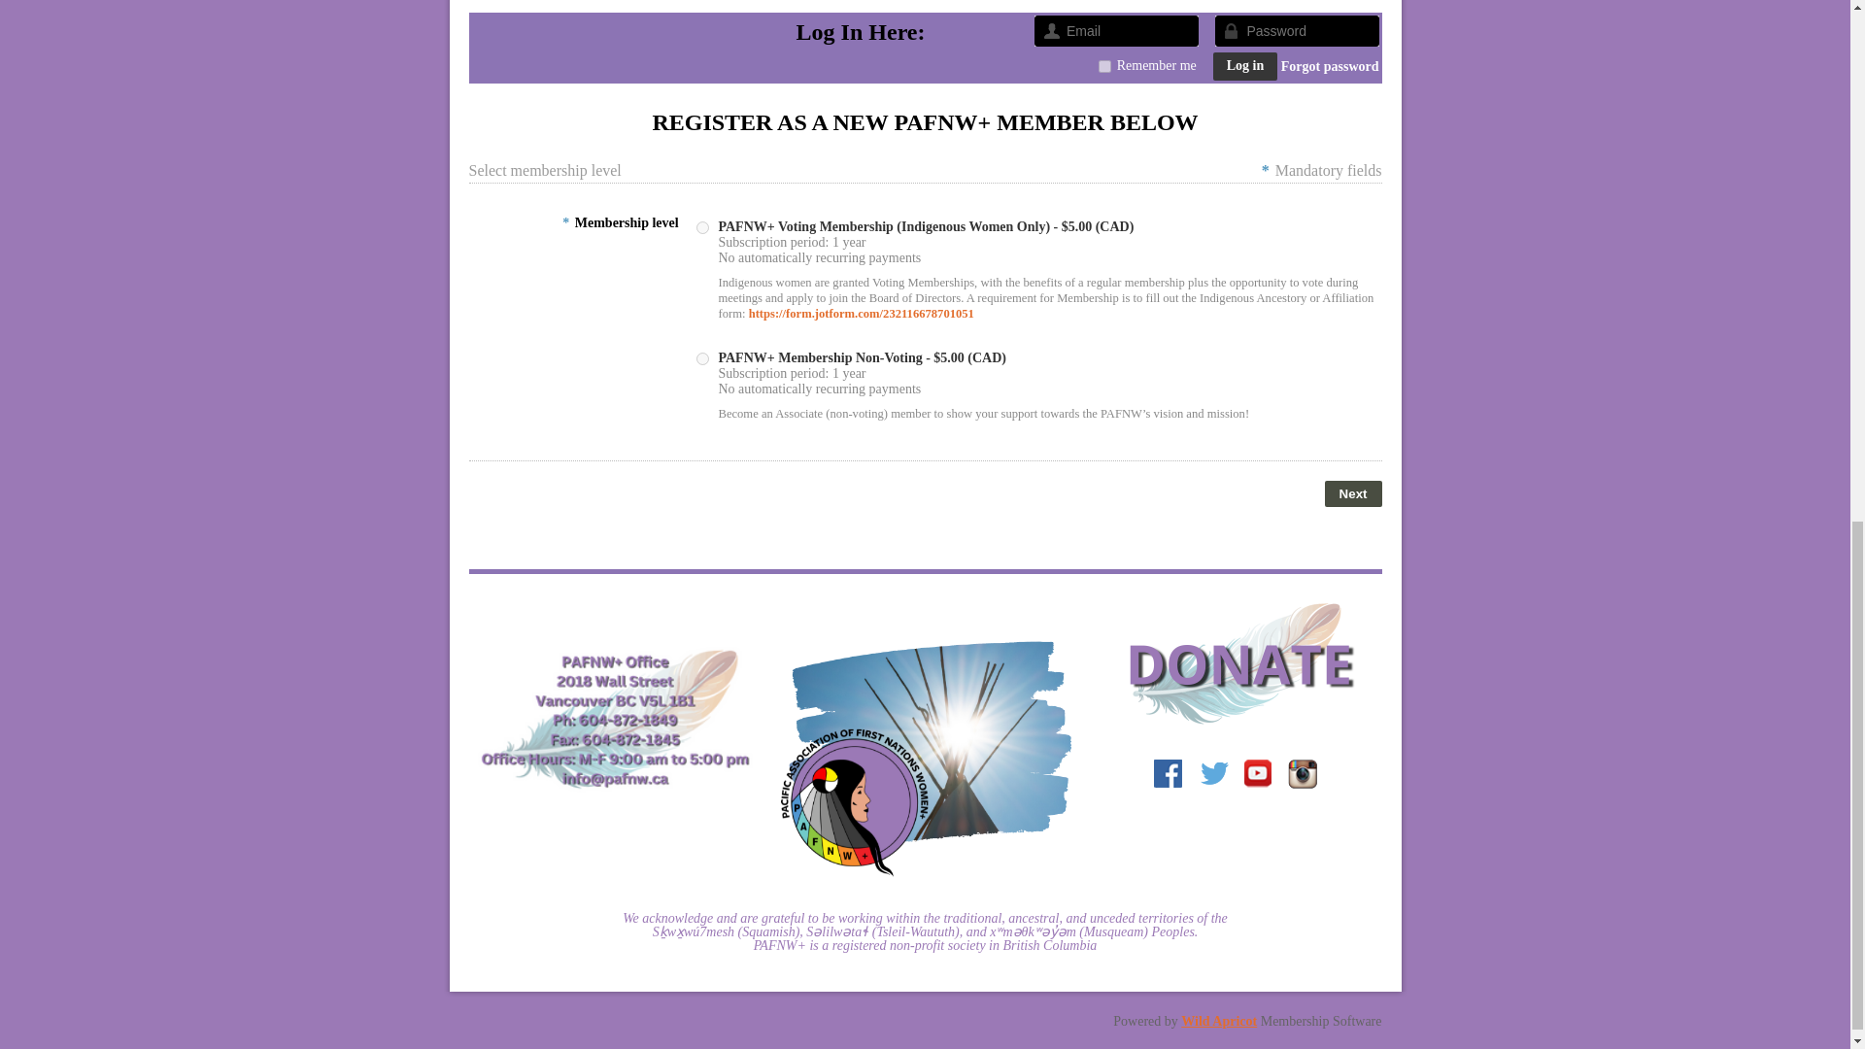  What do you see at coordinates (1218, 1022) in the screenshot?
I see `Wild Apricot` at bounding box center [1218, 1022].